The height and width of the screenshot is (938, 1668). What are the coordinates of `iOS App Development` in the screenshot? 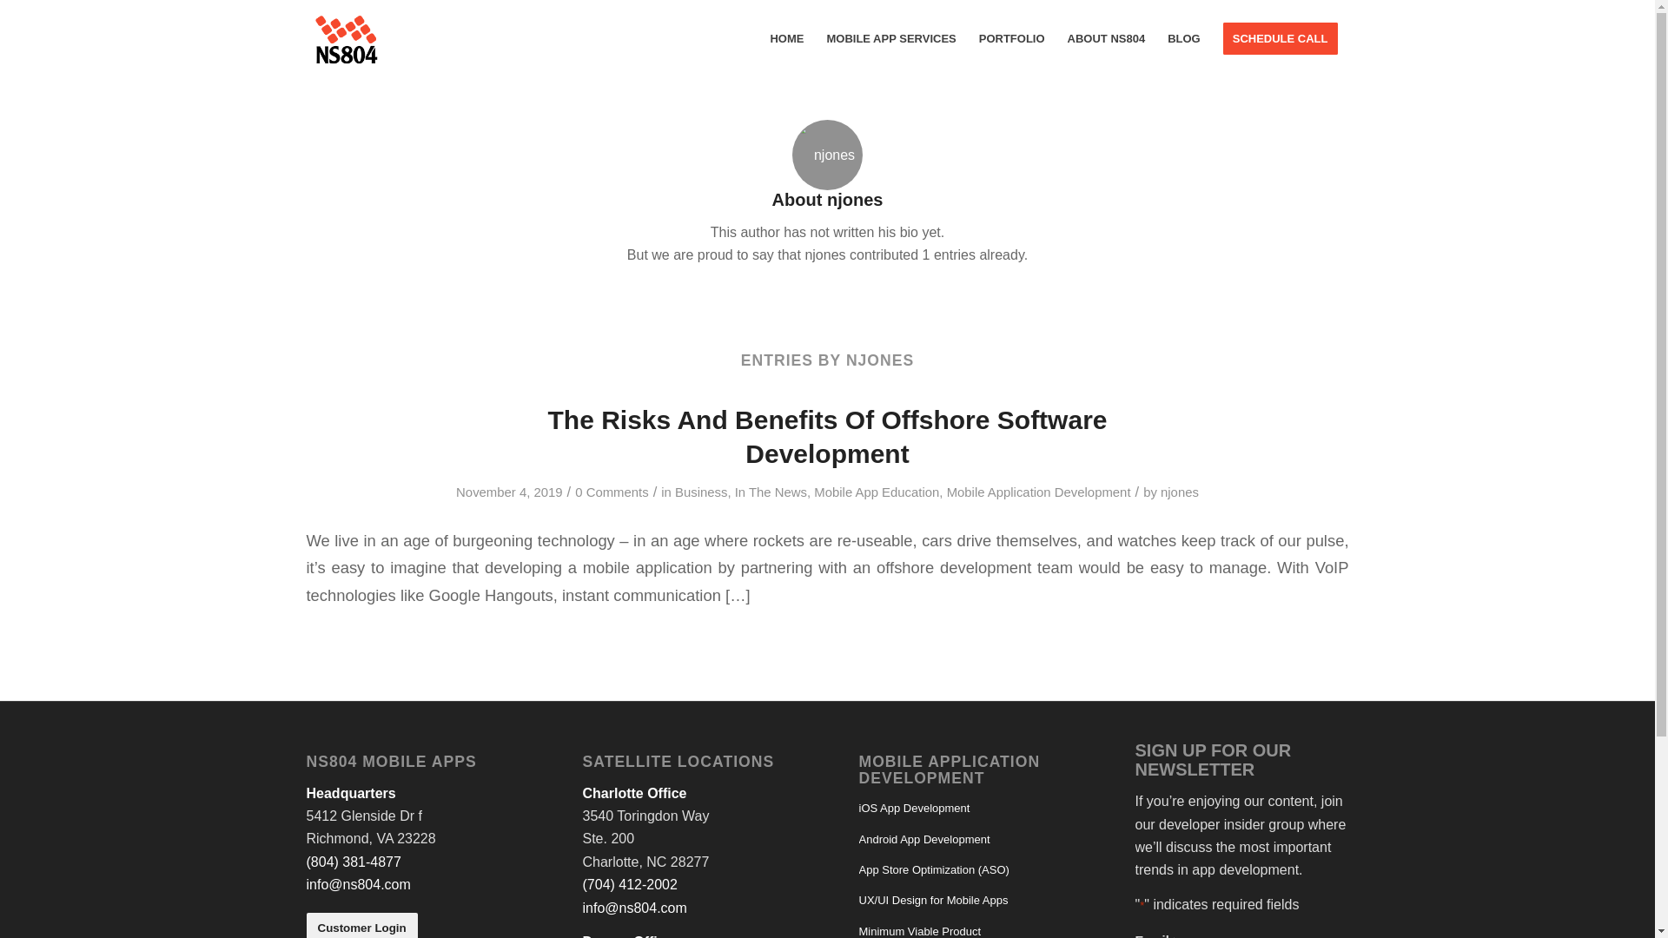 It's located at (965, 809).